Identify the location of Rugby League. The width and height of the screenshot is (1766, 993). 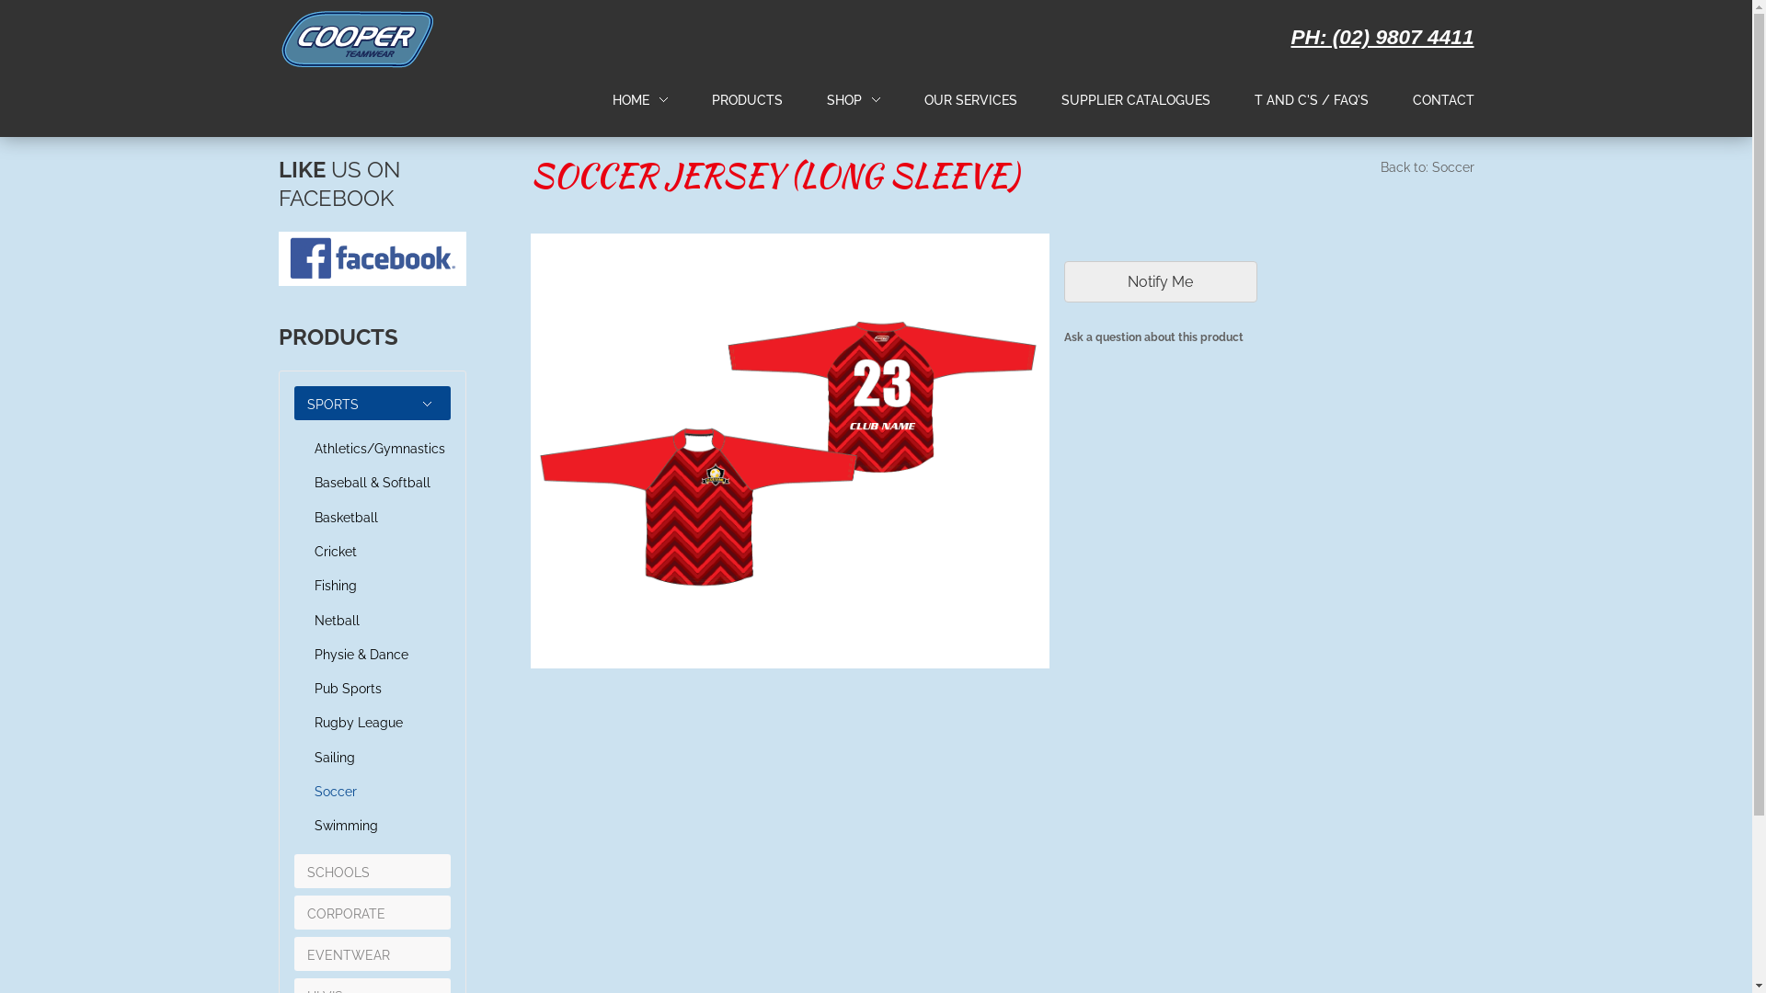
(373, 723).